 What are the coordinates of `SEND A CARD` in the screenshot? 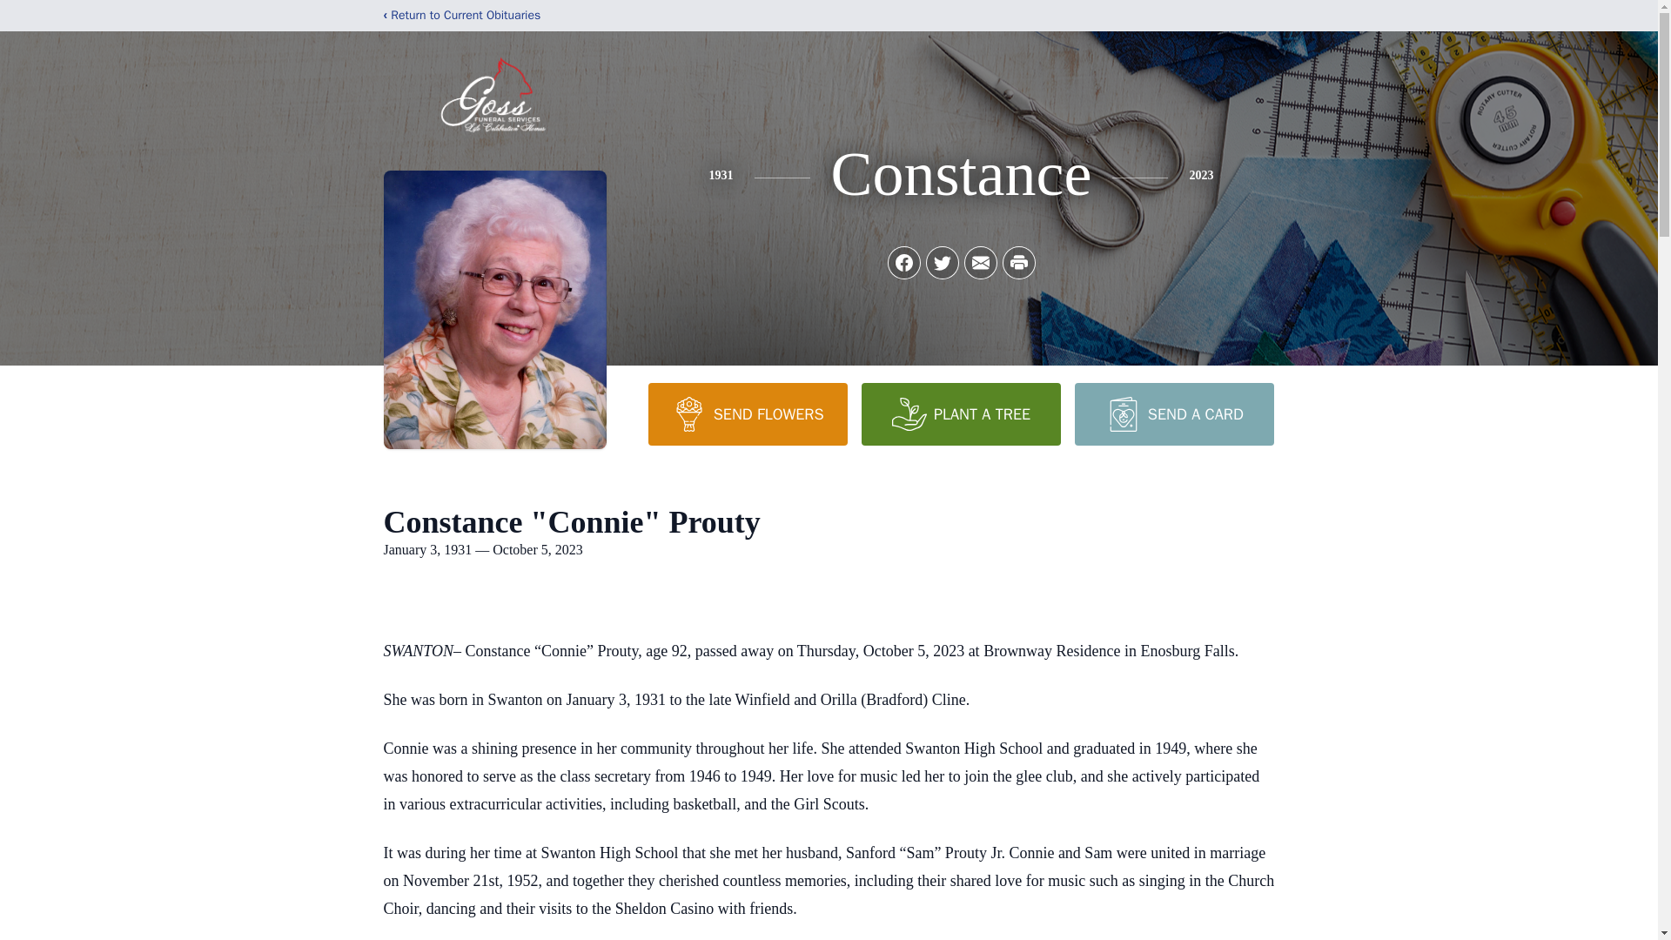 It's located at (1173, 413).